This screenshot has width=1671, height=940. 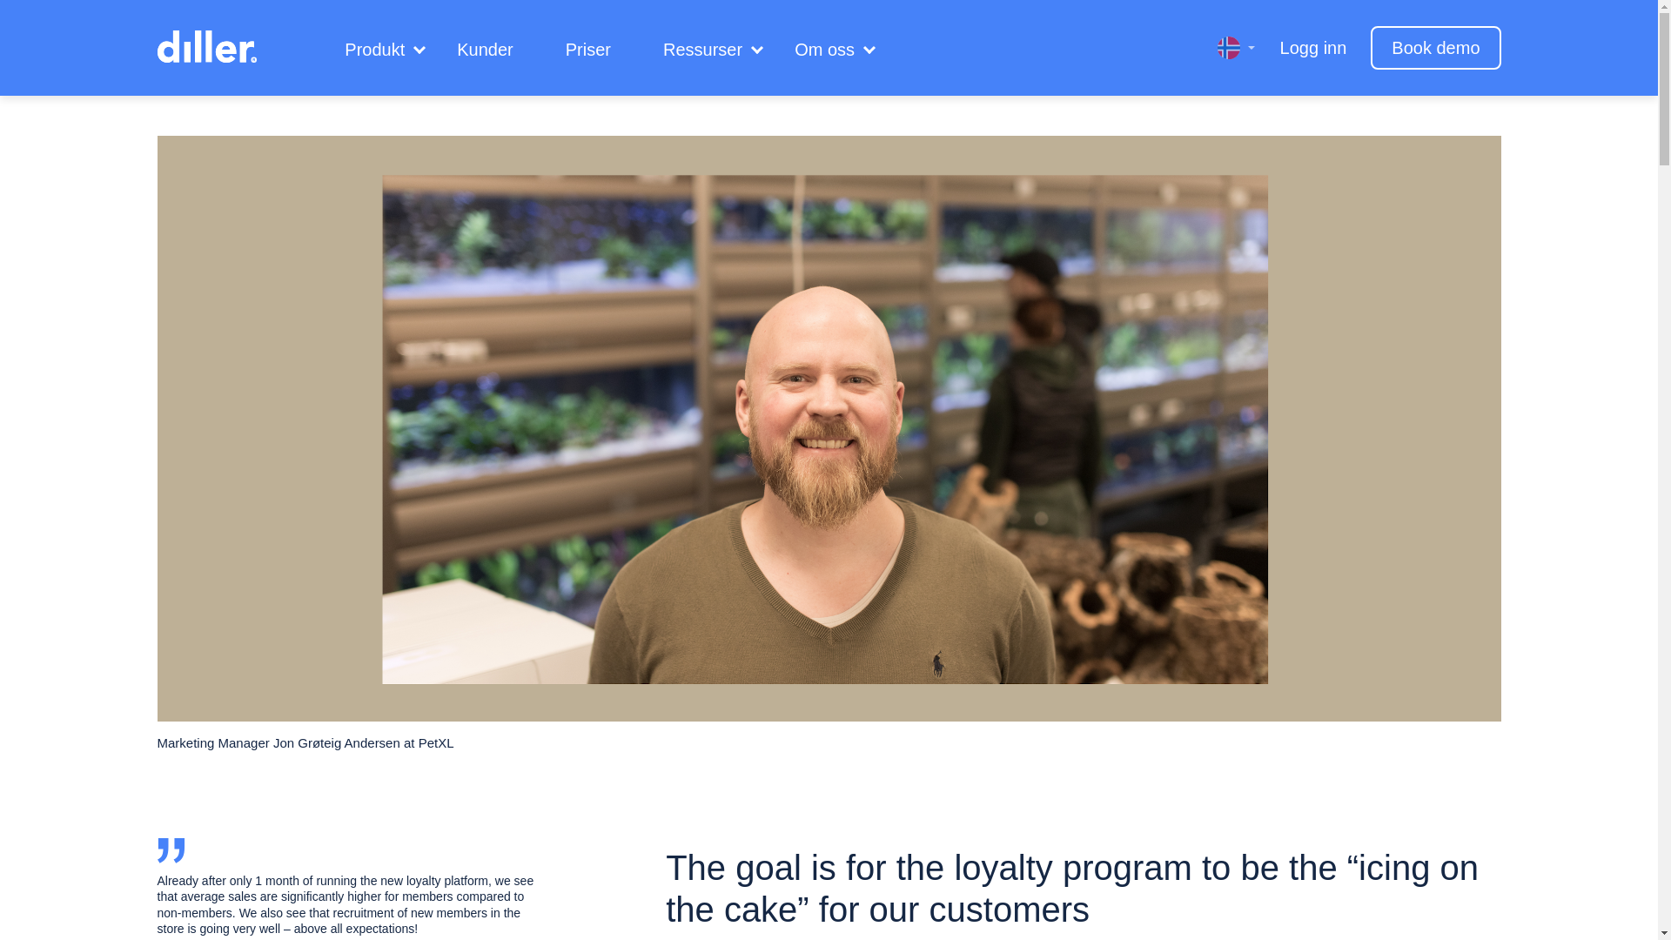 I want to click on Ressurser, so click(x=702, y=50).